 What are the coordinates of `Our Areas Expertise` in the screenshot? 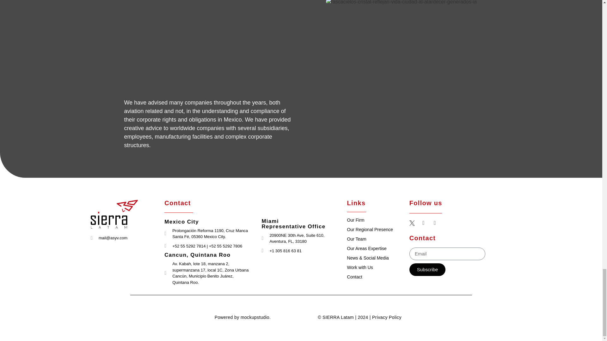 It's located at (367, 248).